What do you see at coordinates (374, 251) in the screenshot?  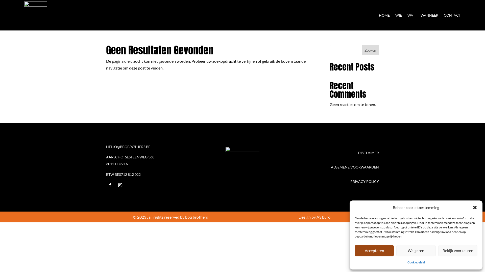 I see `Accepteren` at bounding box center [374, 251].